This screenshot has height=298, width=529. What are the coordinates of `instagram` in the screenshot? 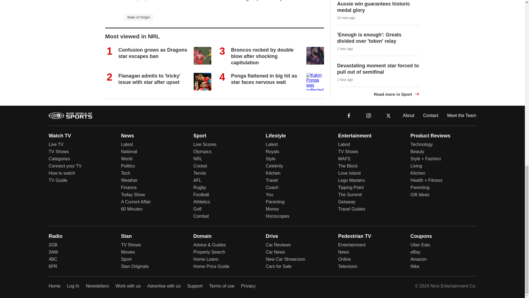 It's located at (369, 115).